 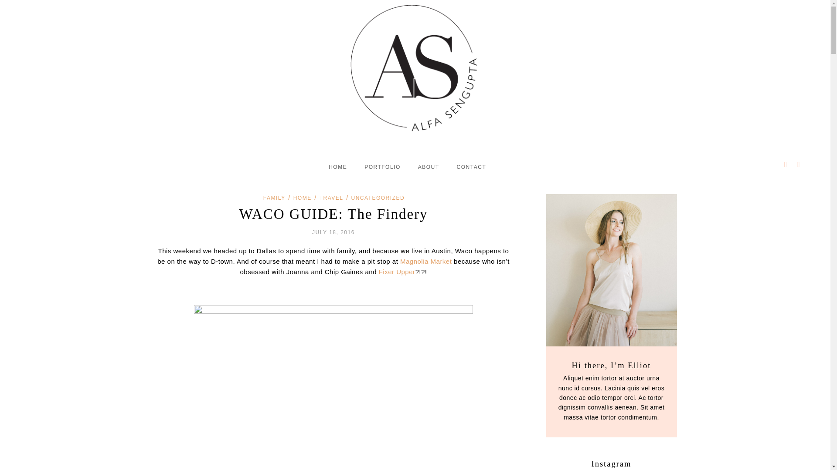 What do you see at coordinates (338, 167) in the screenshot?
I see `HOME` at bounding box center [338, 167].